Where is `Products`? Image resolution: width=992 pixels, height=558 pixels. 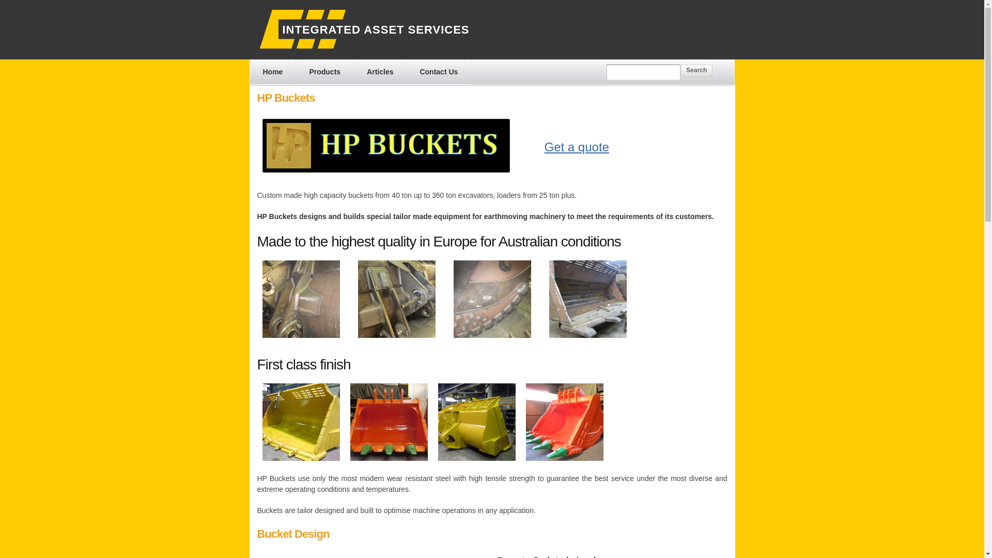 Products is located at coordinates (324, 72).